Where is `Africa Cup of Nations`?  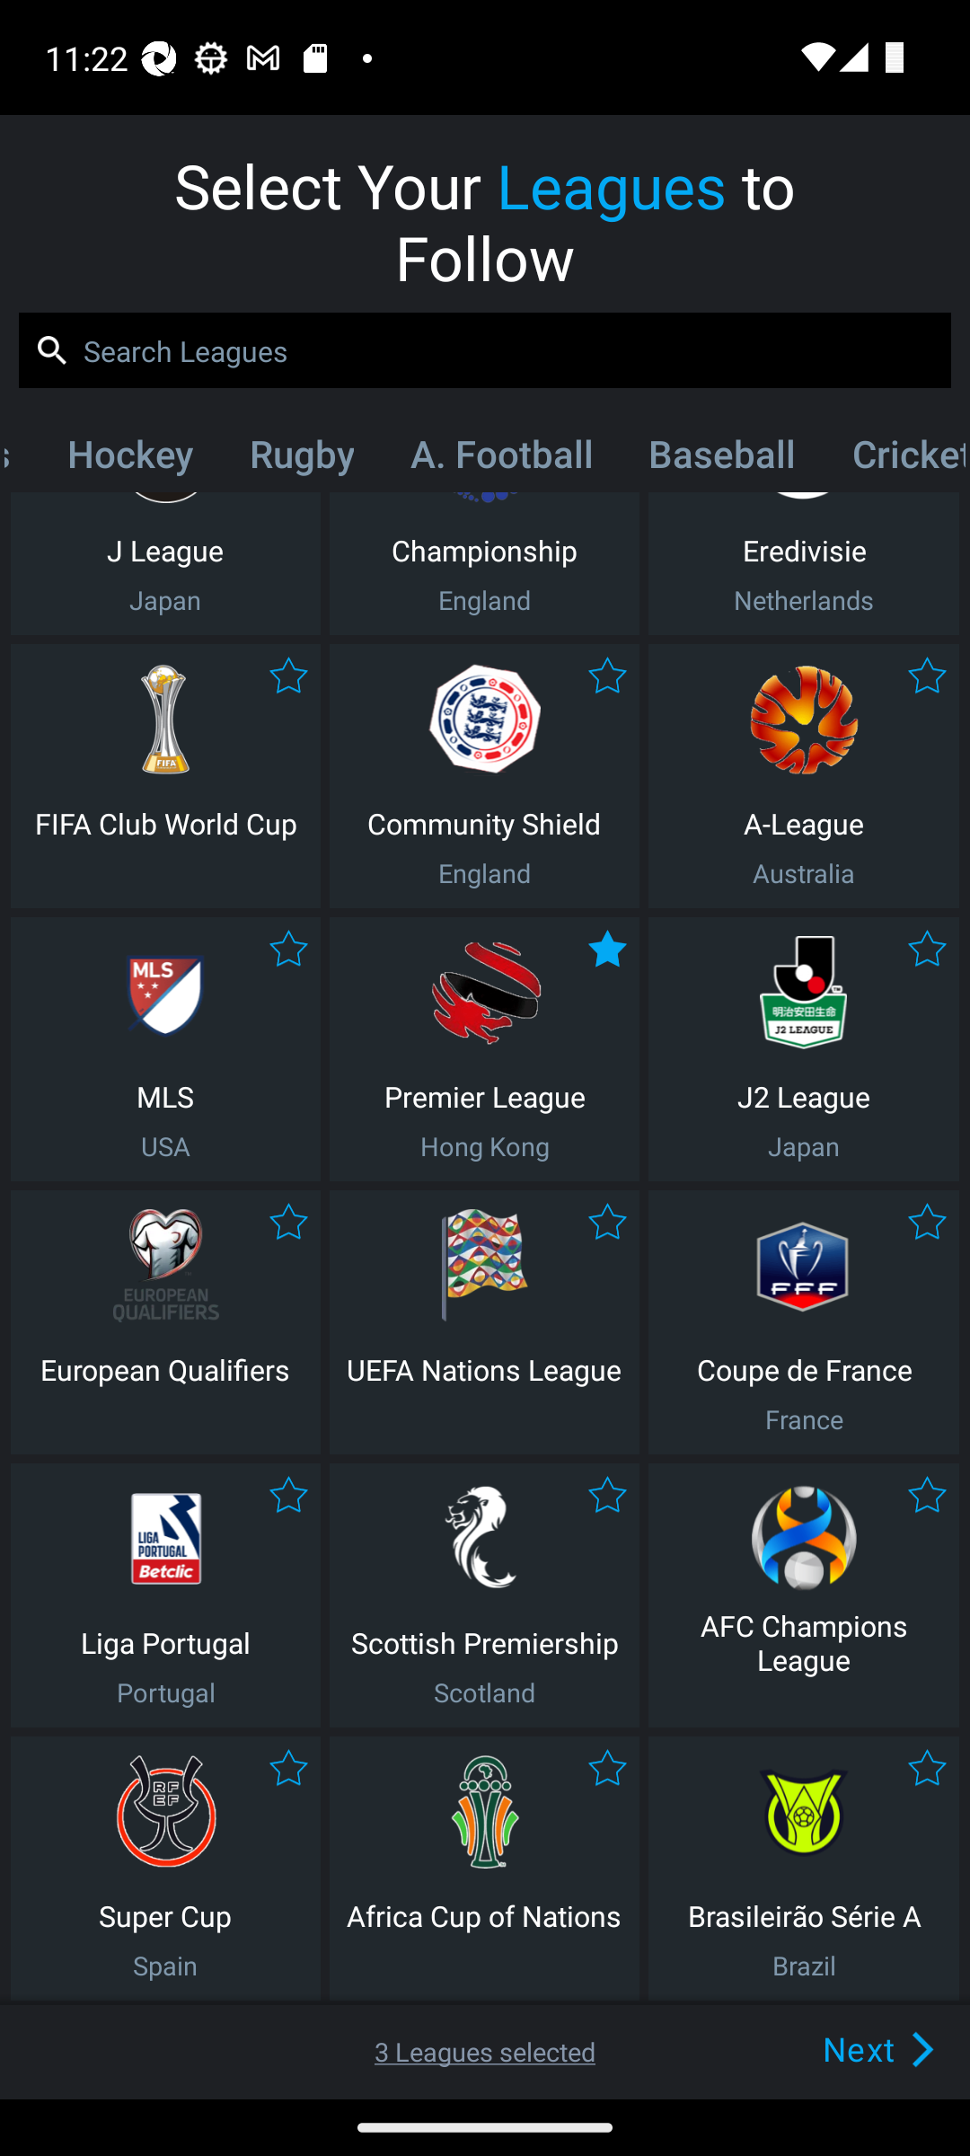
Africa Cup of Nations is located at coordinates (484, 1869).